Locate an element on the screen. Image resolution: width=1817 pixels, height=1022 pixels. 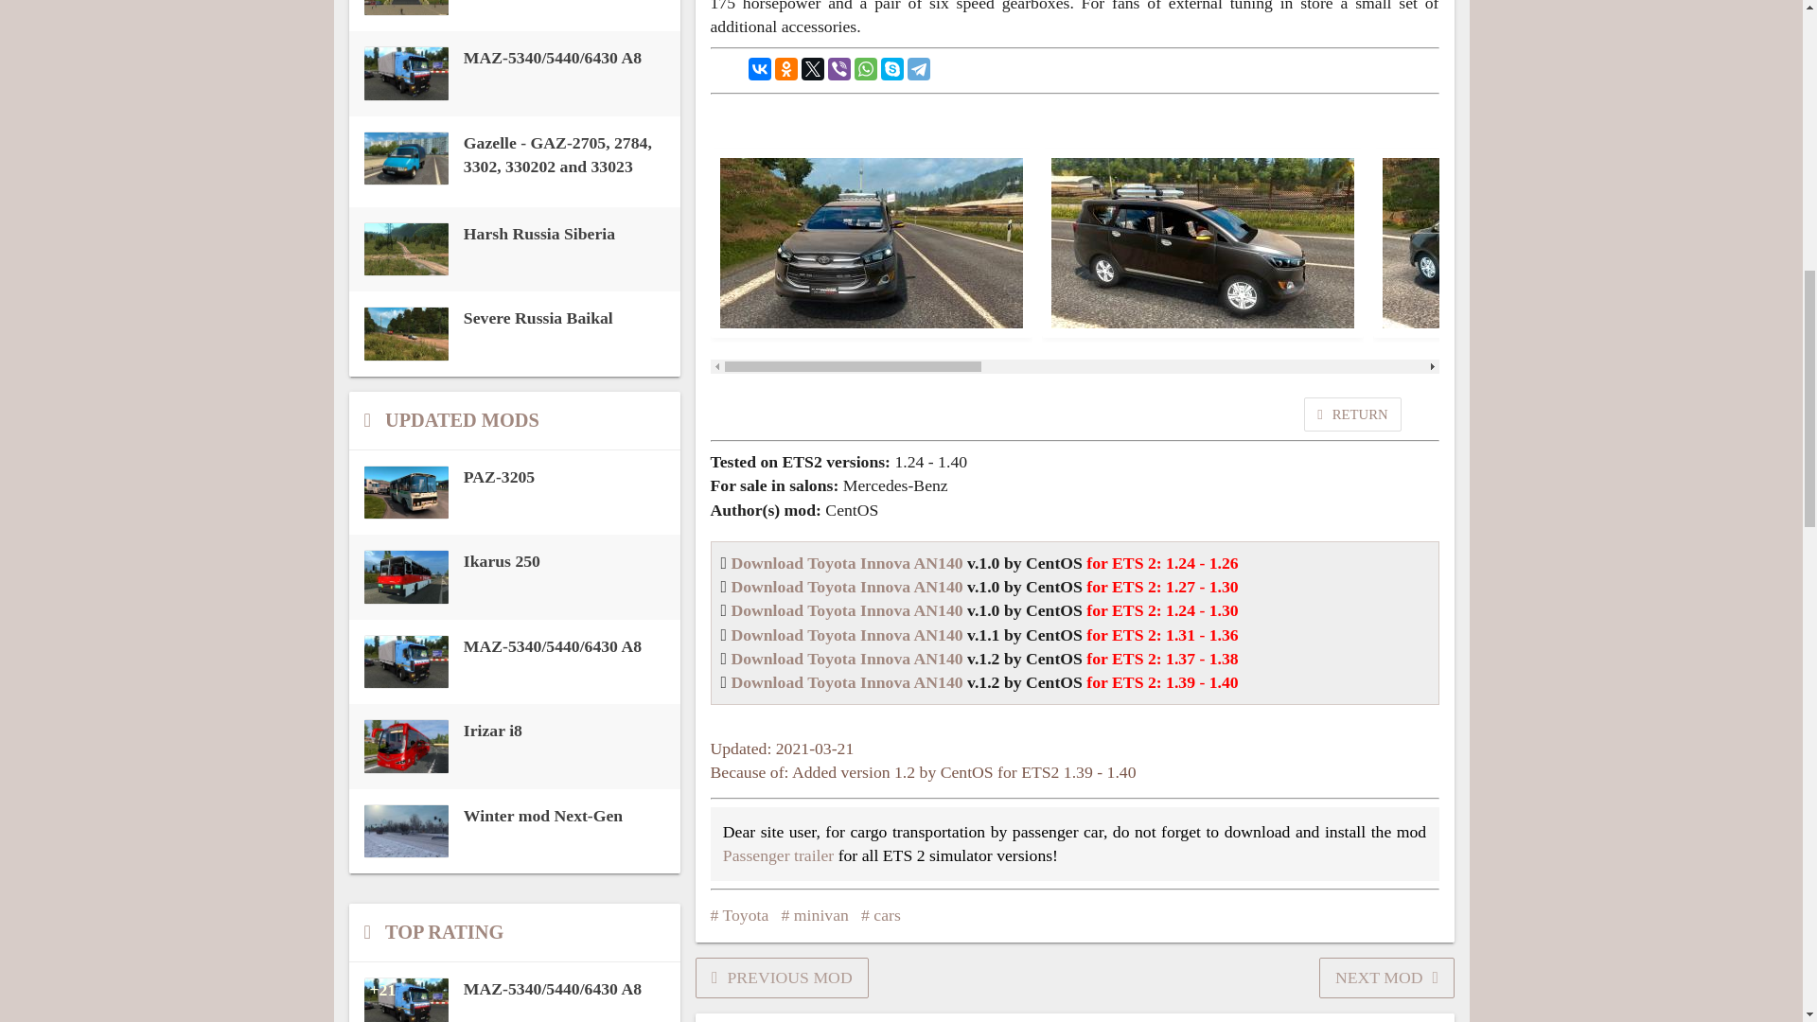
Viewed 75 221 time is located at coordinates (514, 9).